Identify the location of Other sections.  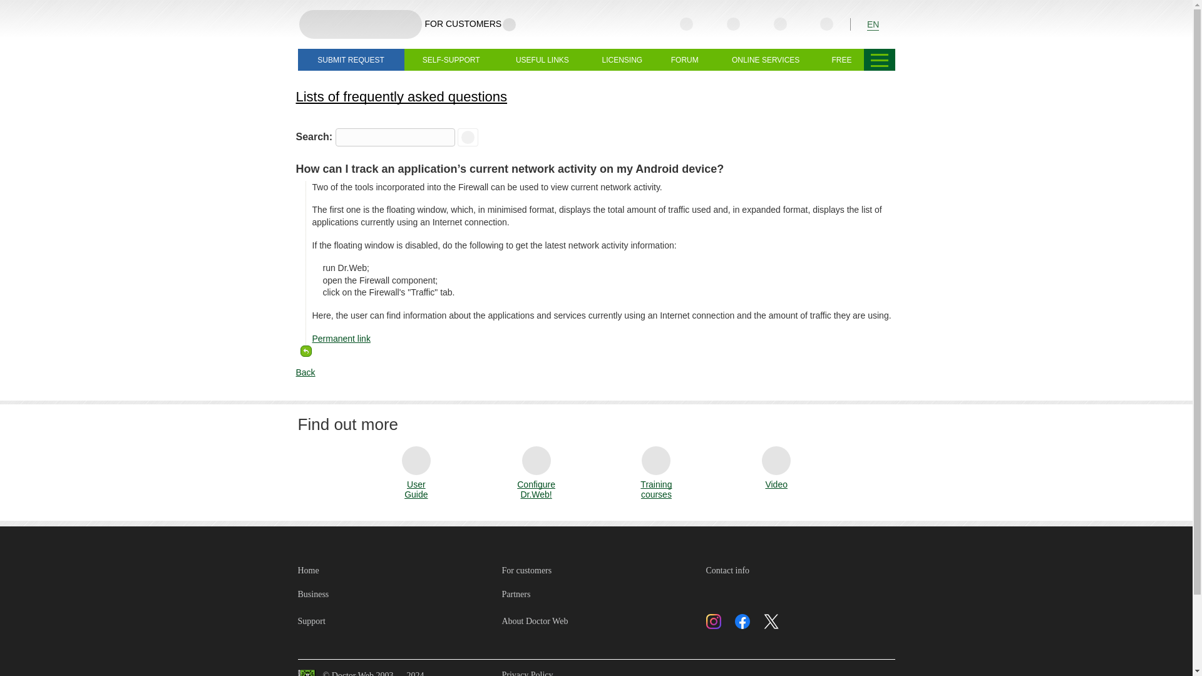
(880, 59).